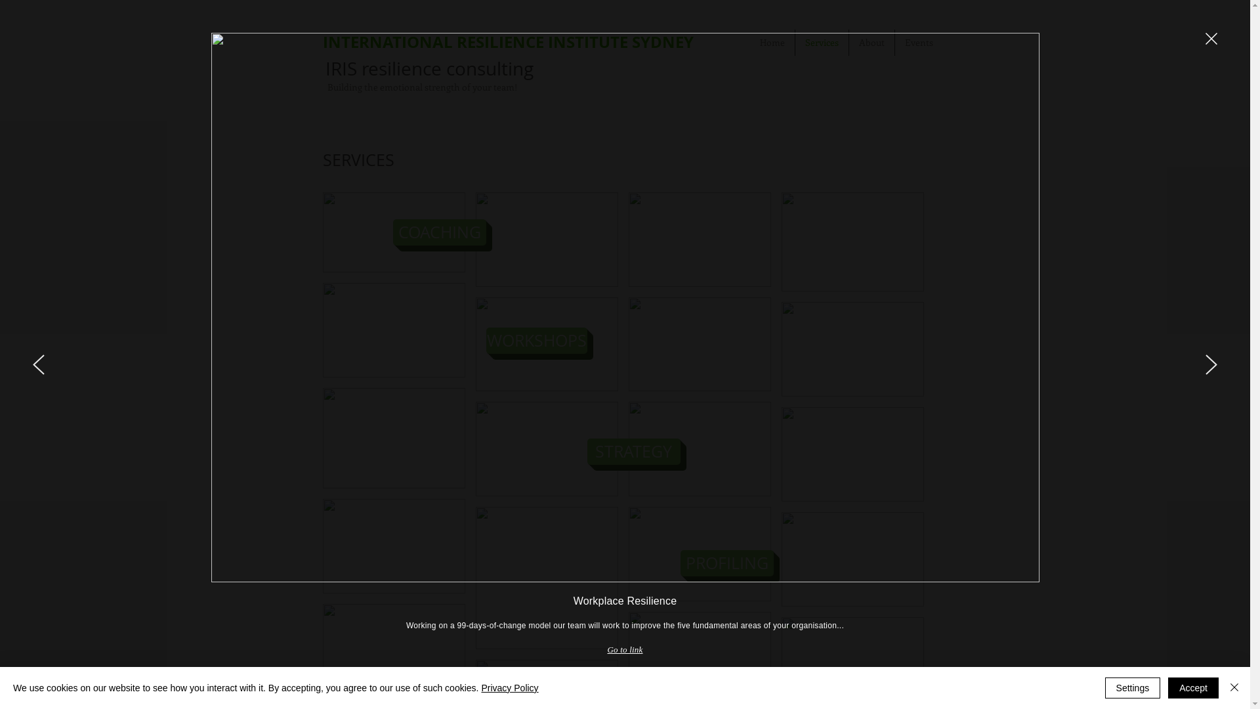 Image resolution: width=1260 pixels, height=709 pixels. Describe the element at coordinates (439, 232) in the screenshot. I see `COACHING` at that location.